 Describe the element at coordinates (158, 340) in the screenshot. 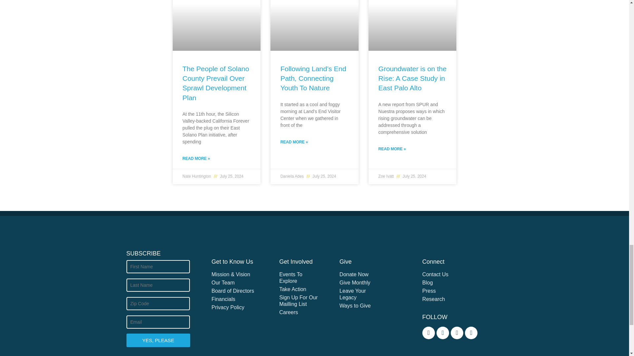

I see `Yes, Please` at that location.